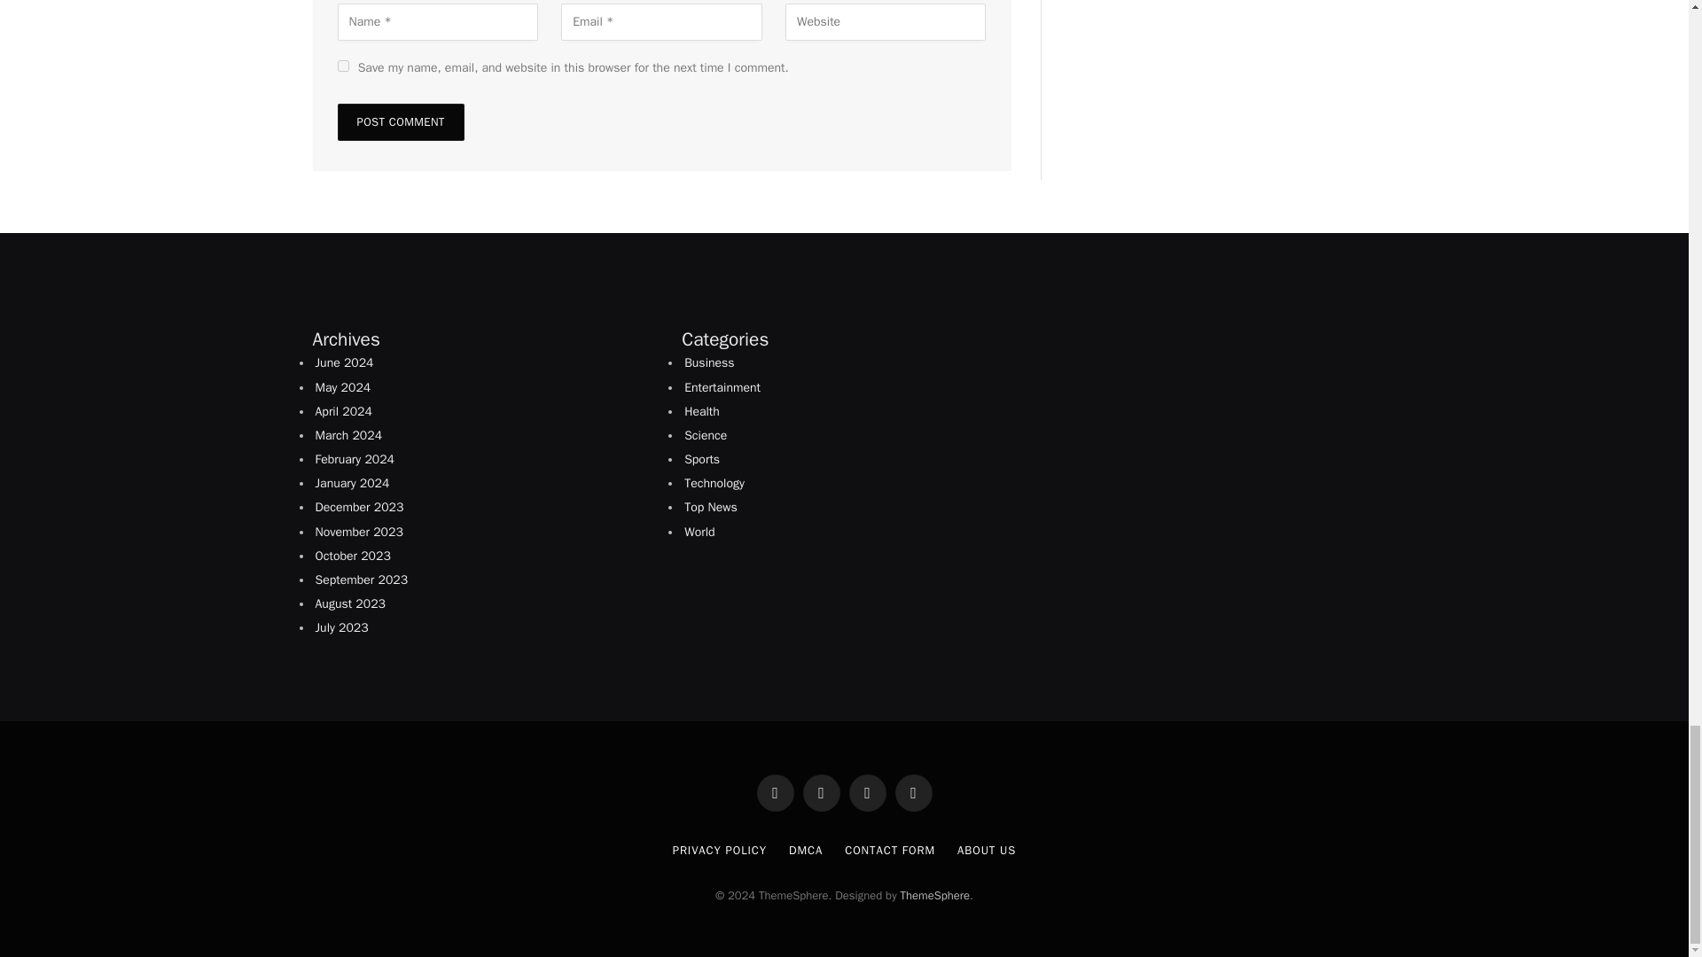 This screenshot has height=957, width=1702. I want to click on Post Comment, so click(400, 121).